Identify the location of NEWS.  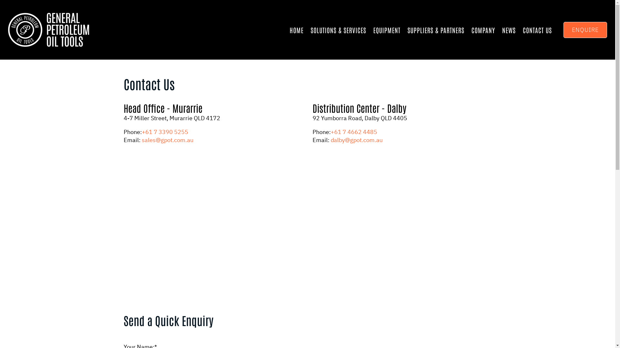
(509, 30).